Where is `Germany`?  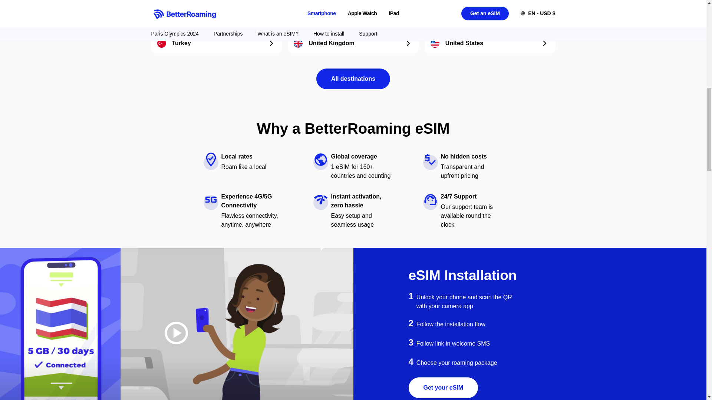 Germany is located at coordinates (217, 17).